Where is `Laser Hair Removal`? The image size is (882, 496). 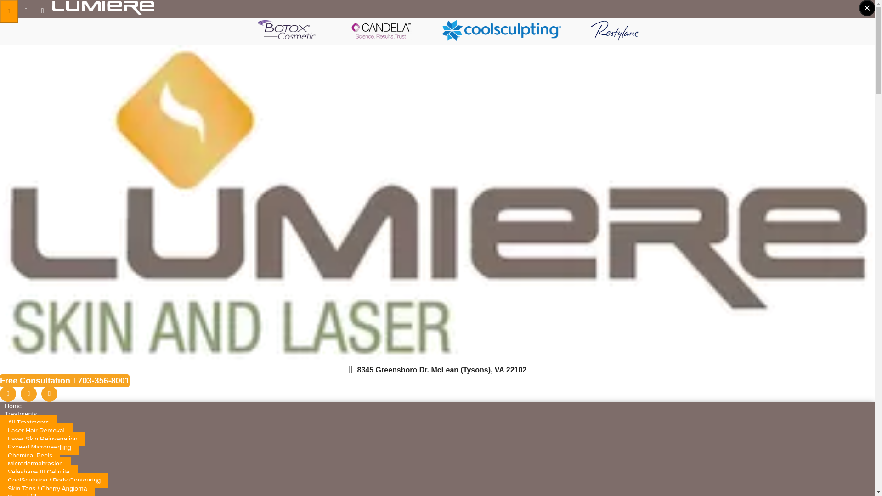
Laser Hair Removal is located at coordinates (36, 431).